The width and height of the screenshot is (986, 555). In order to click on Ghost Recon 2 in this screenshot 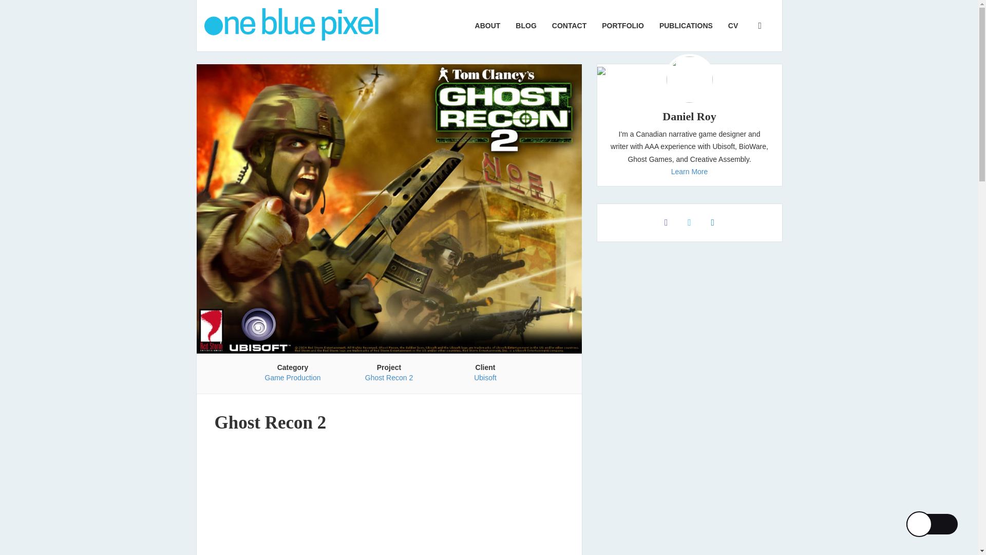, I will do `click(389, 377)`.